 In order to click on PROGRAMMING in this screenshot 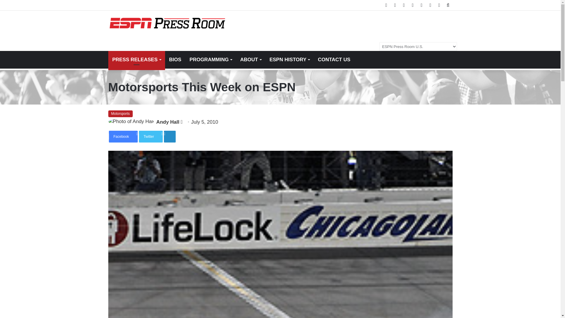, I will do `click(211, 59)`.